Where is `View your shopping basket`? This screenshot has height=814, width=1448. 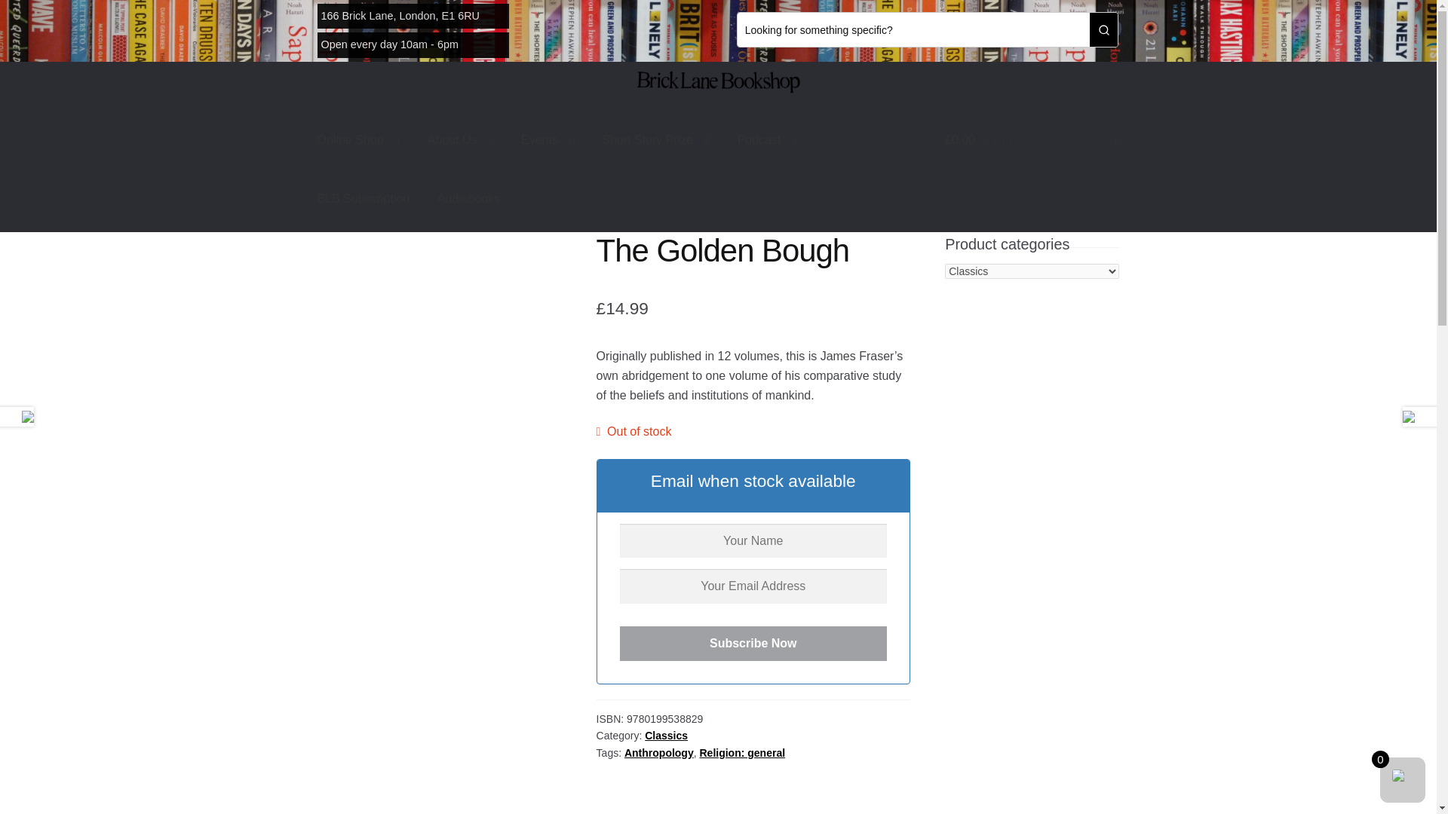 View your shopping basket is located at coordinates (1032, 139).